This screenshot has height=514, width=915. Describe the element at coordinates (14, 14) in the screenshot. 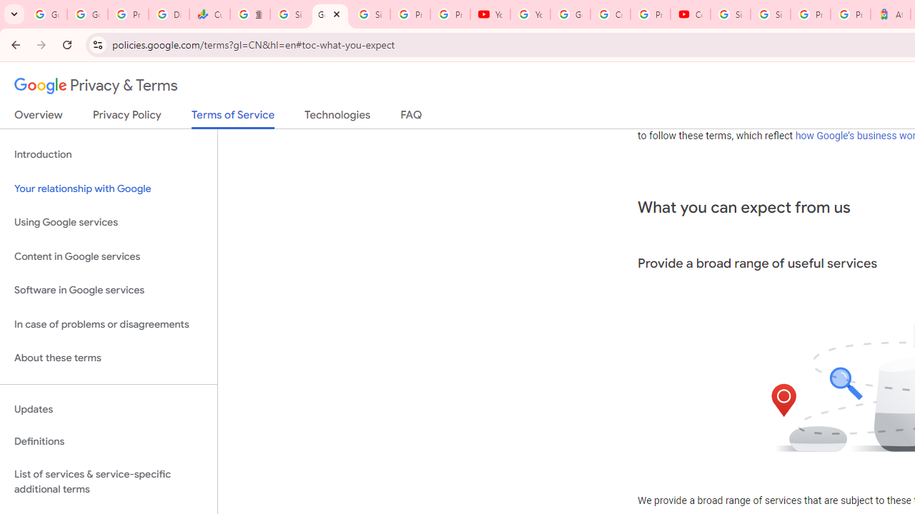

I see `Search tabs` at that location.